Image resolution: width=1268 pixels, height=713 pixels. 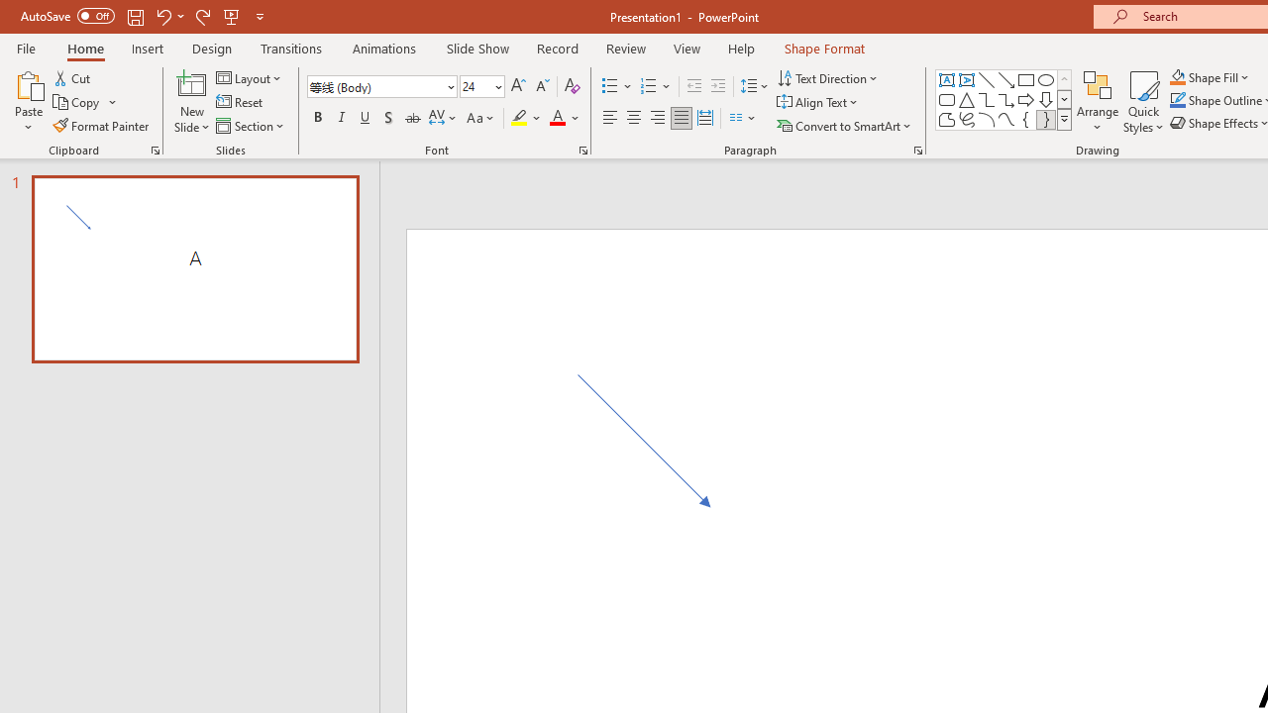 I want to click on Rectangle: Rounded Corners, so click(x=947, y=99).